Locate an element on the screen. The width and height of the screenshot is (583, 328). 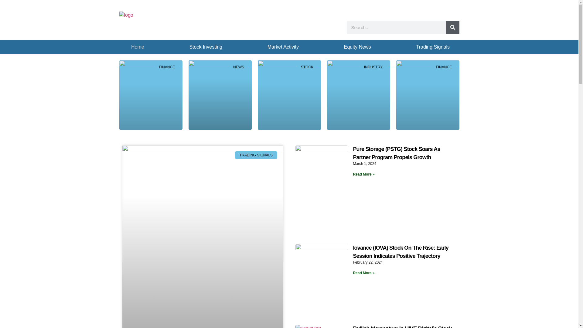
Home is located at coordinates (138, 47).